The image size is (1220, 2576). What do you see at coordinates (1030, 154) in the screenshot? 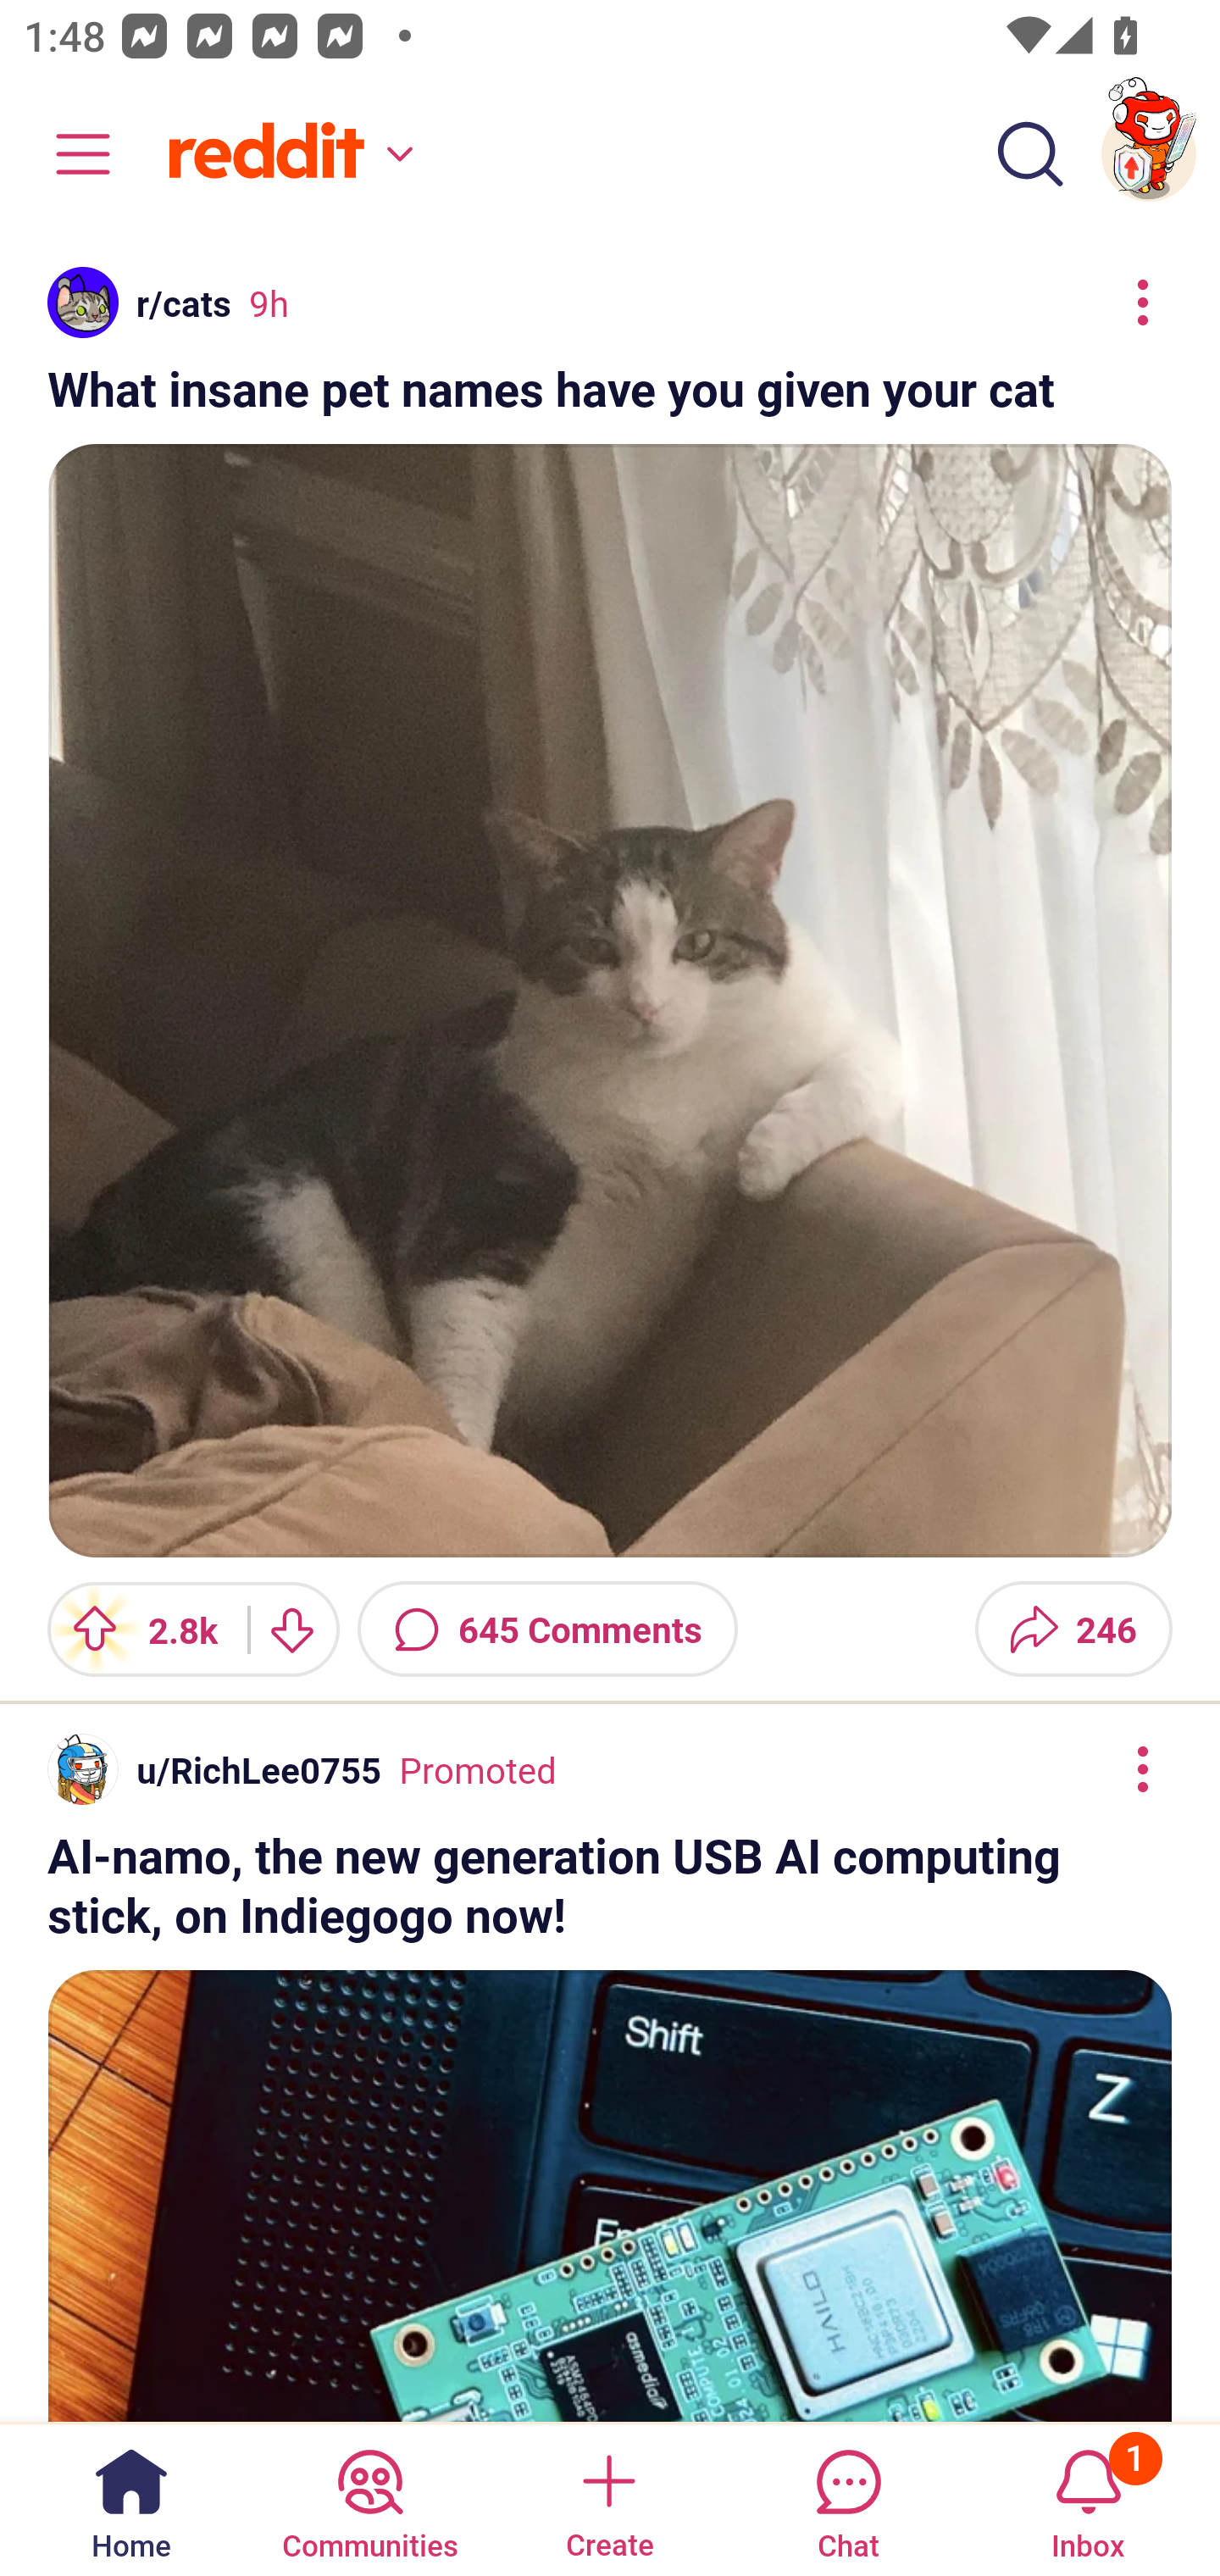
I see `Search` at bounding box center [1030, 154].